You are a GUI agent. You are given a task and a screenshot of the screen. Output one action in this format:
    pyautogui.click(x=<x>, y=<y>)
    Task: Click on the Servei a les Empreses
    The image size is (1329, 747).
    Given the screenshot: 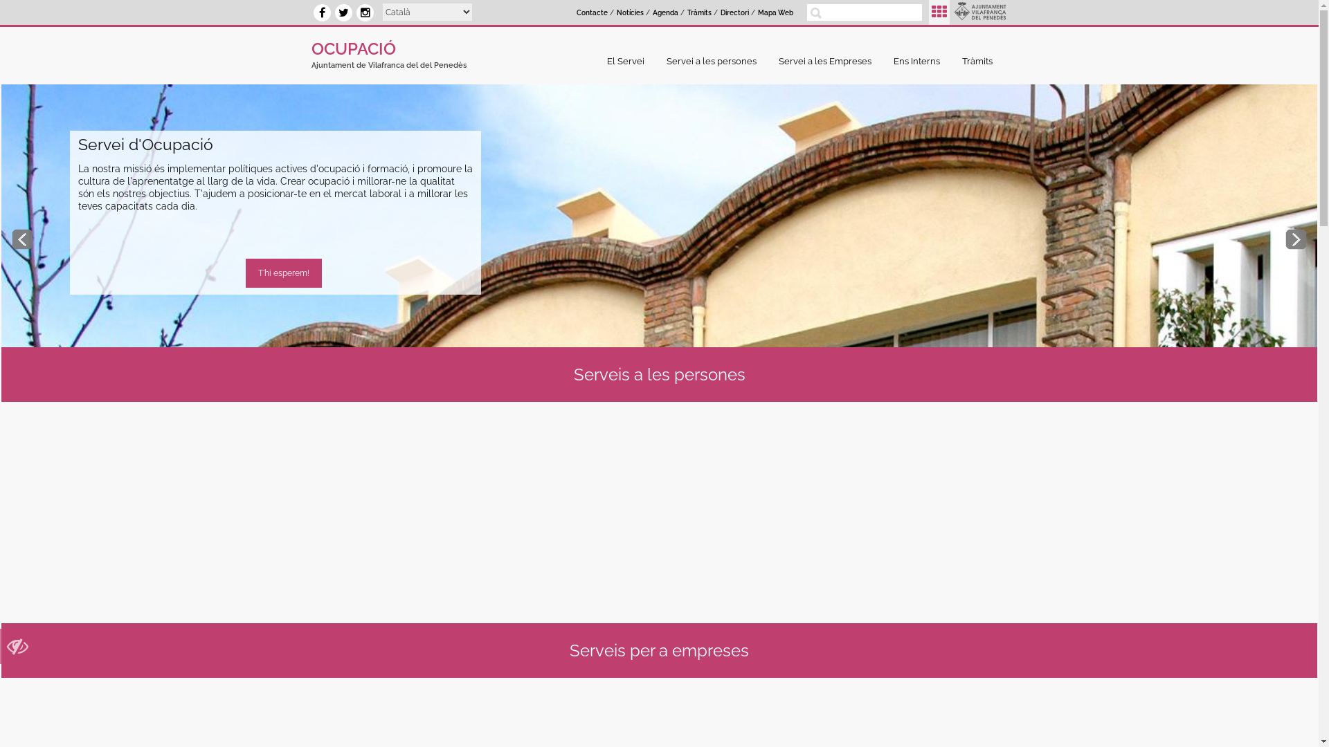 What is the action you would take?
    pyautogui.click(x=829, y=61)
    